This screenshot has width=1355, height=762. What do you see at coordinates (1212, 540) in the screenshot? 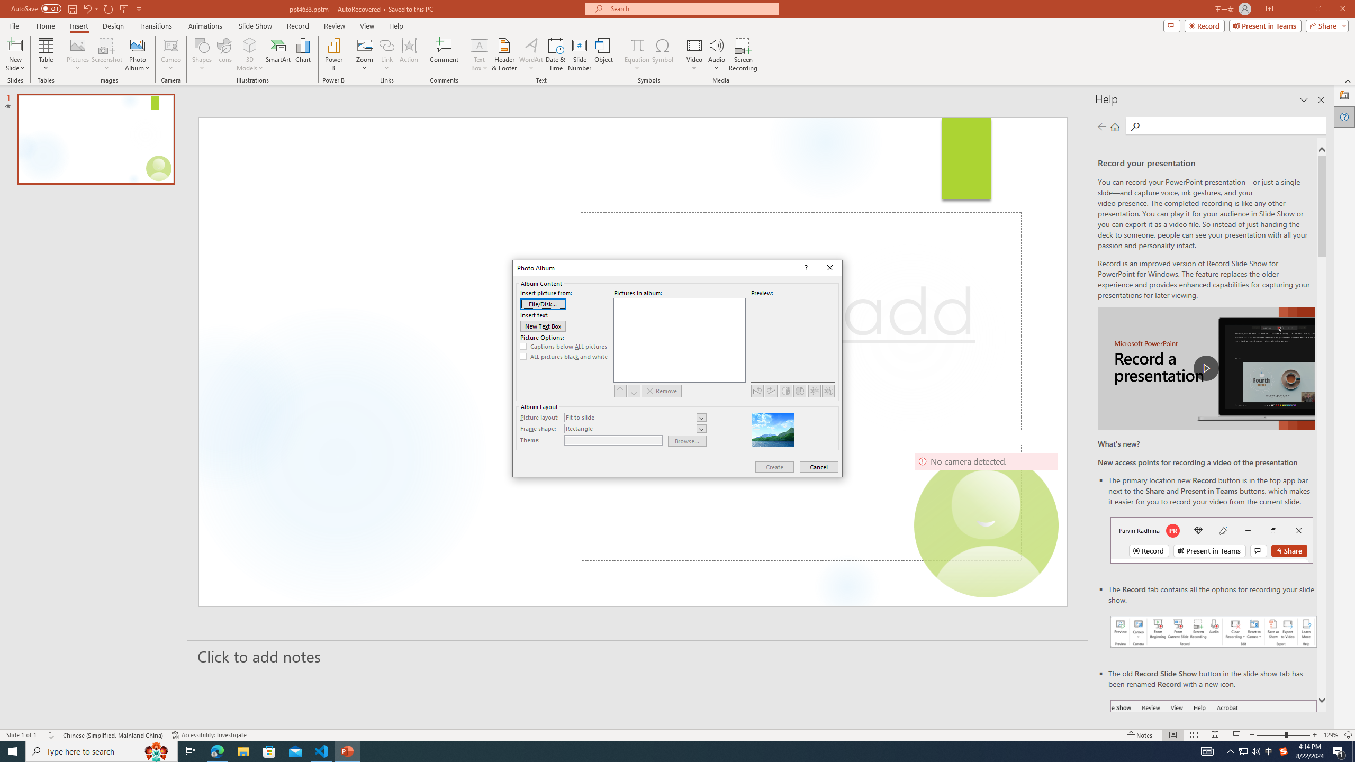
I see `Record button in top bar` at bounding box center [1212, 540].